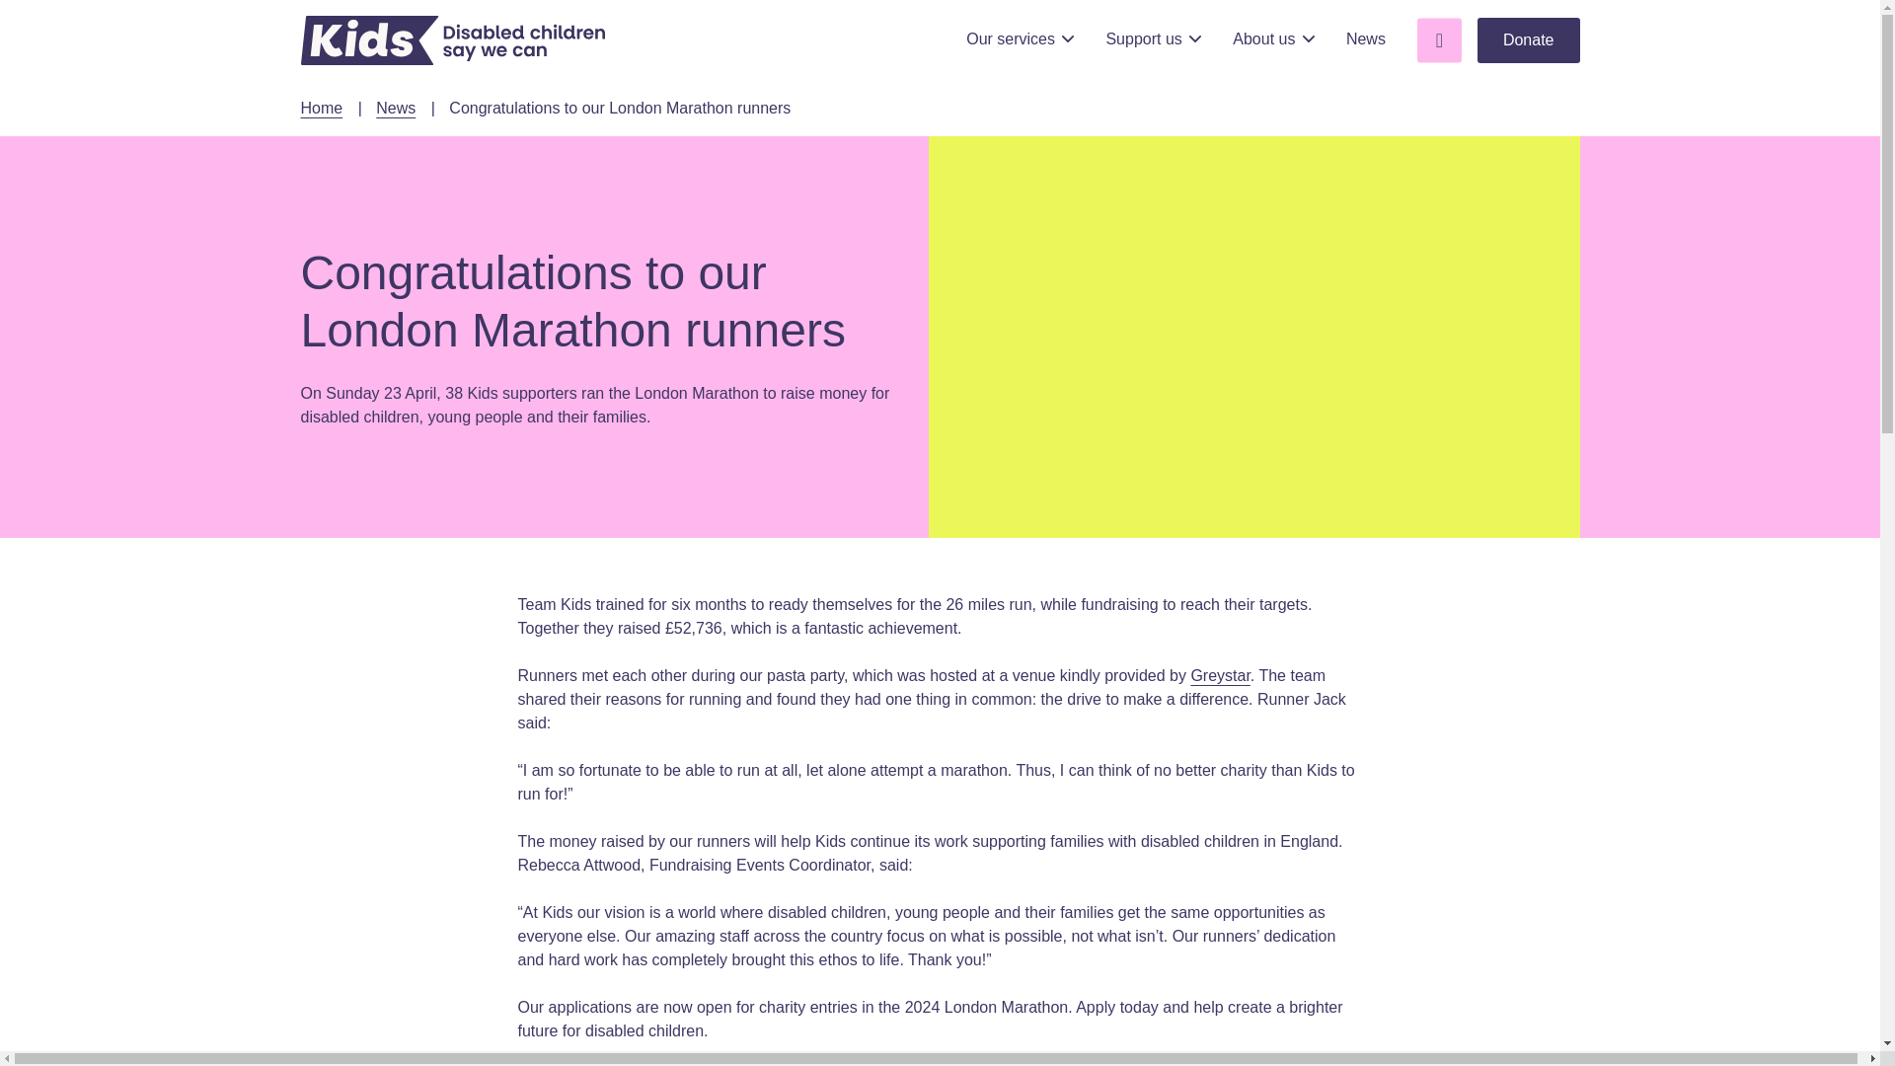 The image size is (1895, 1066). Describe the element at coordinates (1021, 39) in the screenshot. I see `Our services` at that location.